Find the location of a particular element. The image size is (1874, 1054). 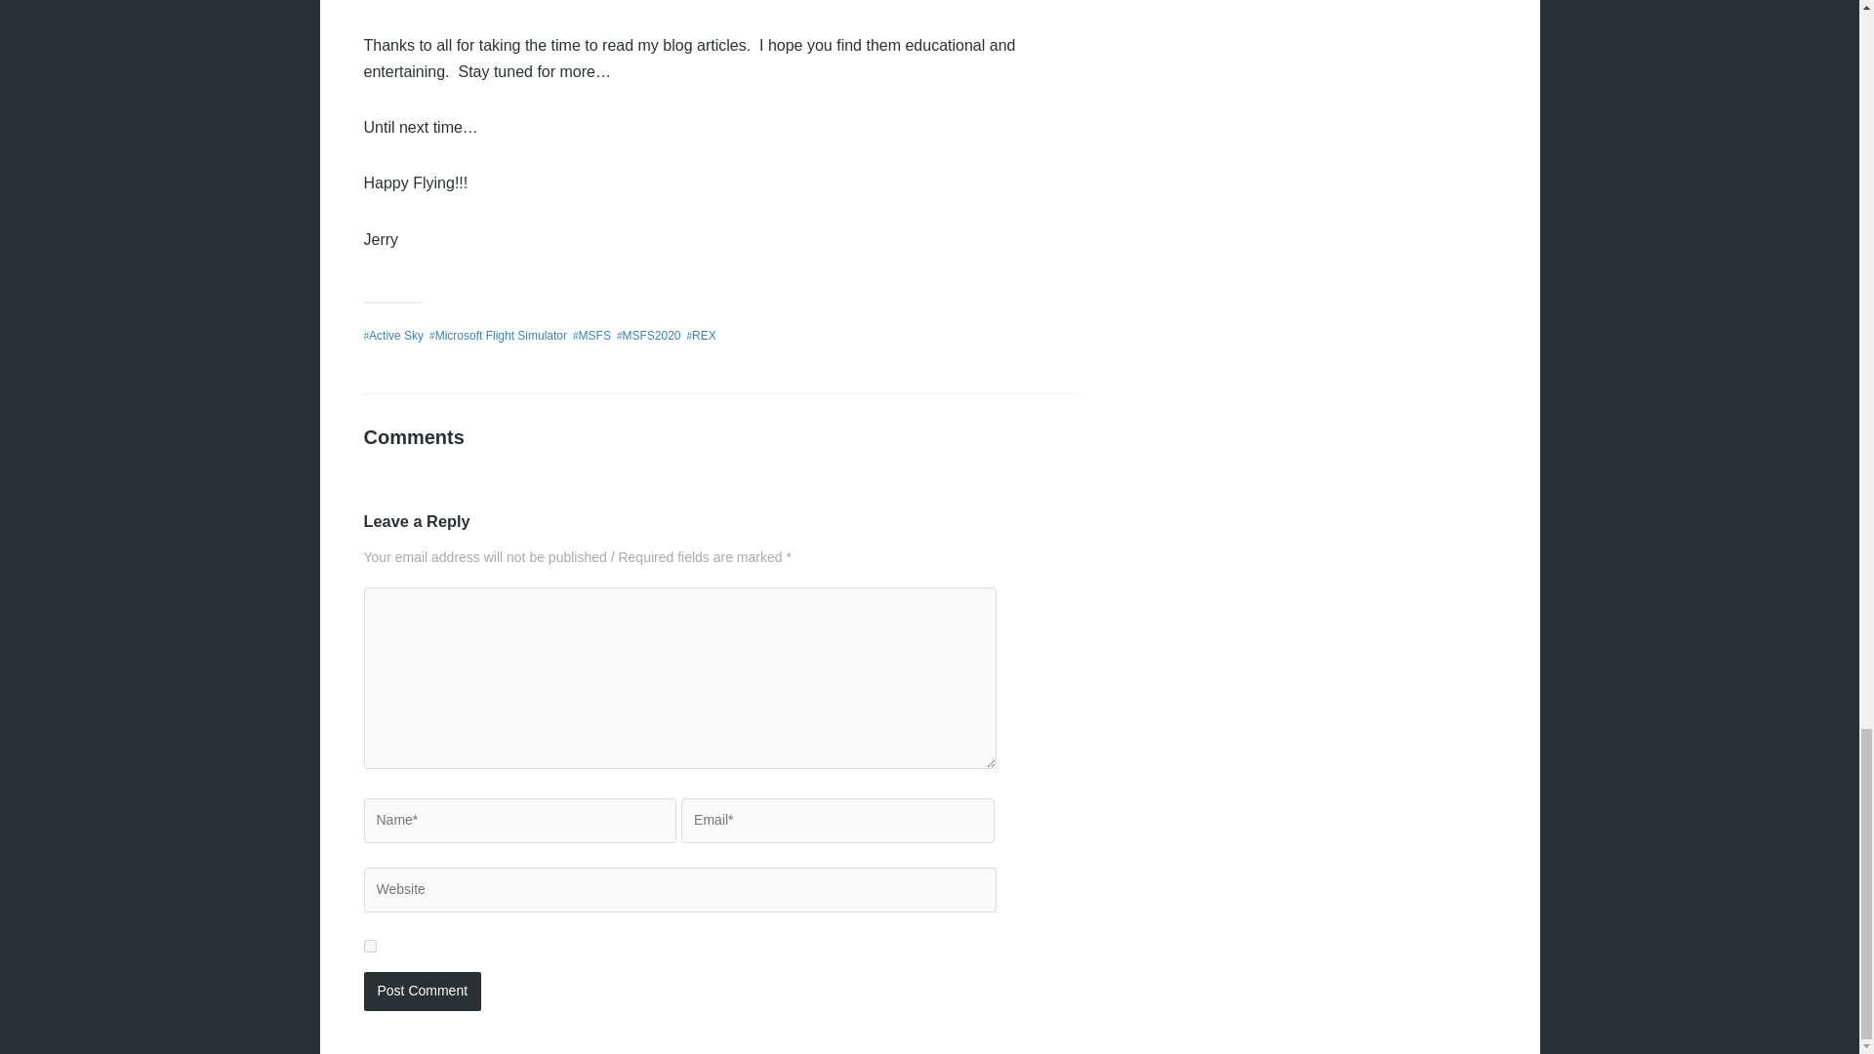

MSFS is located at coordinates (594, 336).